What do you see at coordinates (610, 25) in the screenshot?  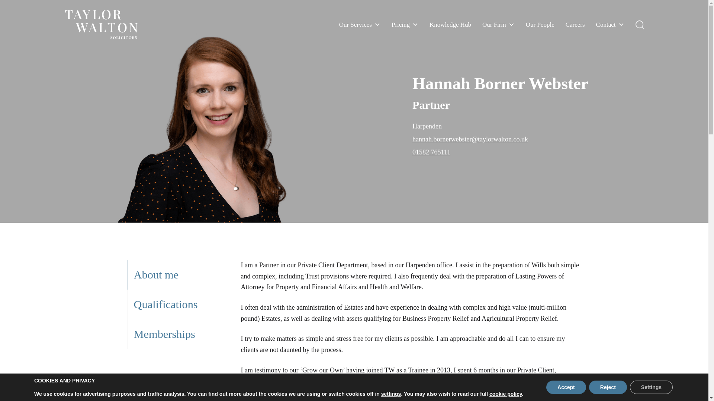 I see `Contact` at bounding box center [610, 25].